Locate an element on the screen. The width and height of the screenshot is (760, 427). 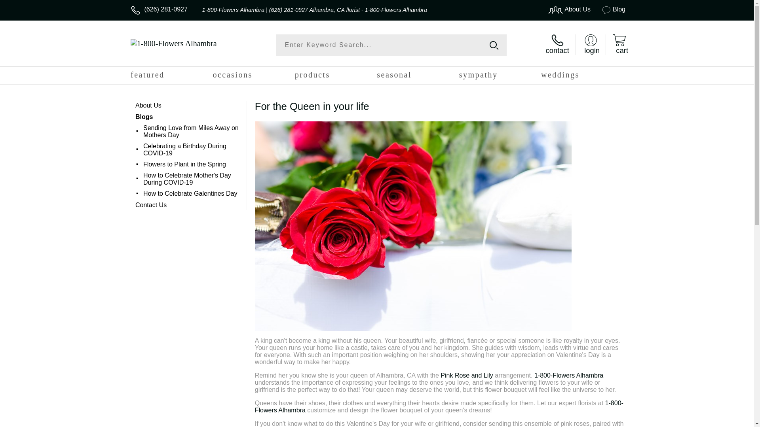
sympathy is located at coordinates (500, 77).